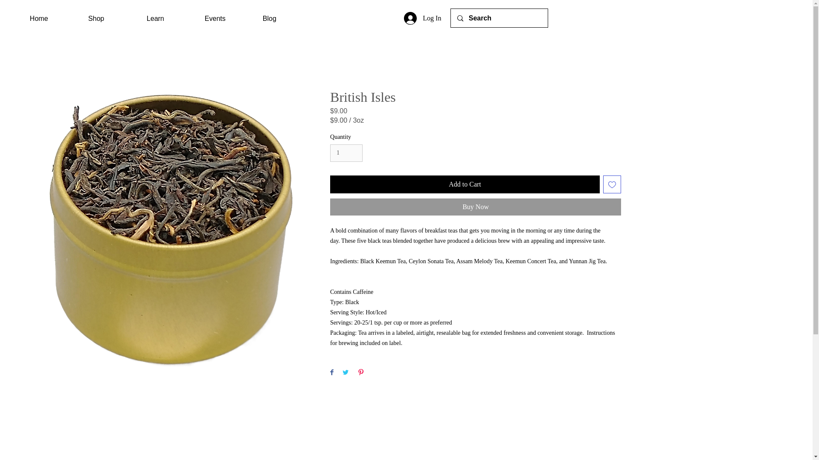  What do you see at coordinates (465, 184) in the screenshot?
I see `Add to Cart` at bounding box center [465, 184].